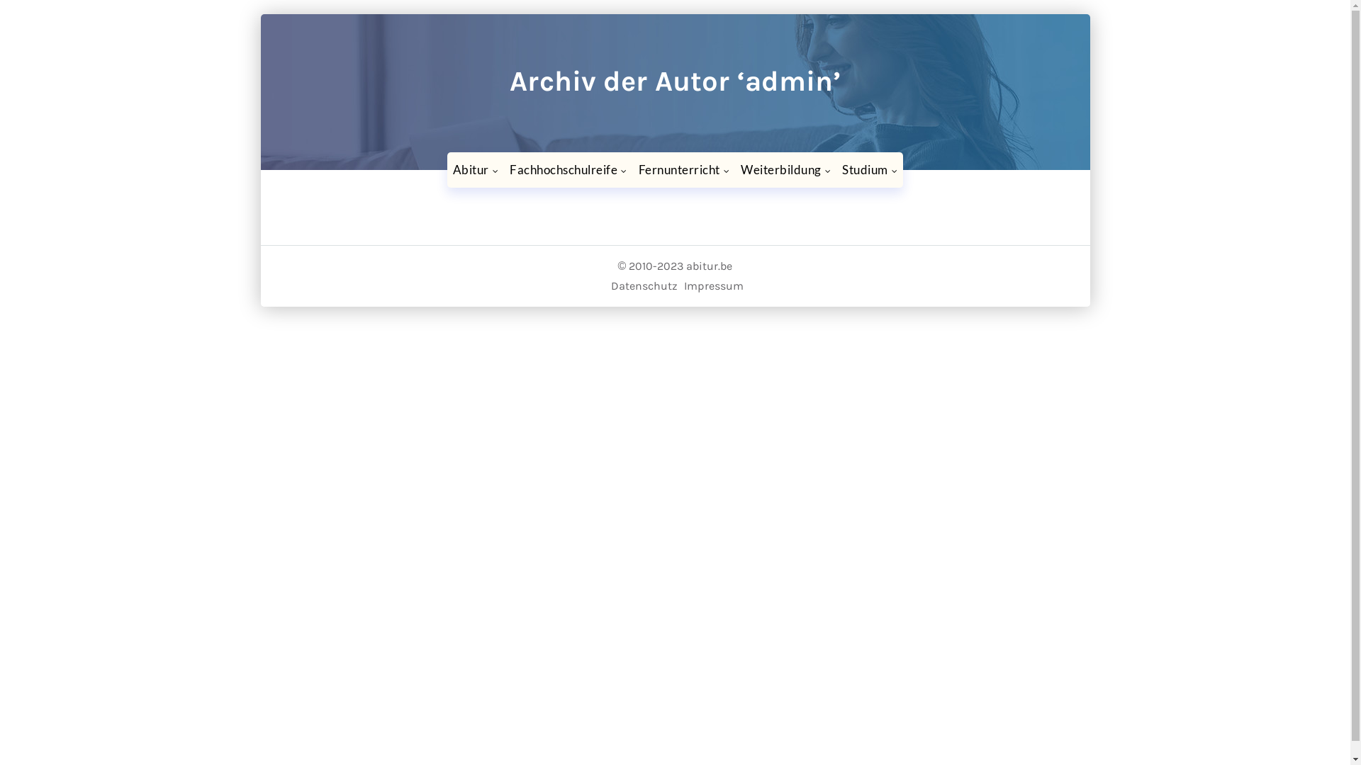 The image size is (1361, 765). What do you see at coordinates (644, 286) in the screenshot?
I see `Datenschutz` at bounding box center [644, 286].